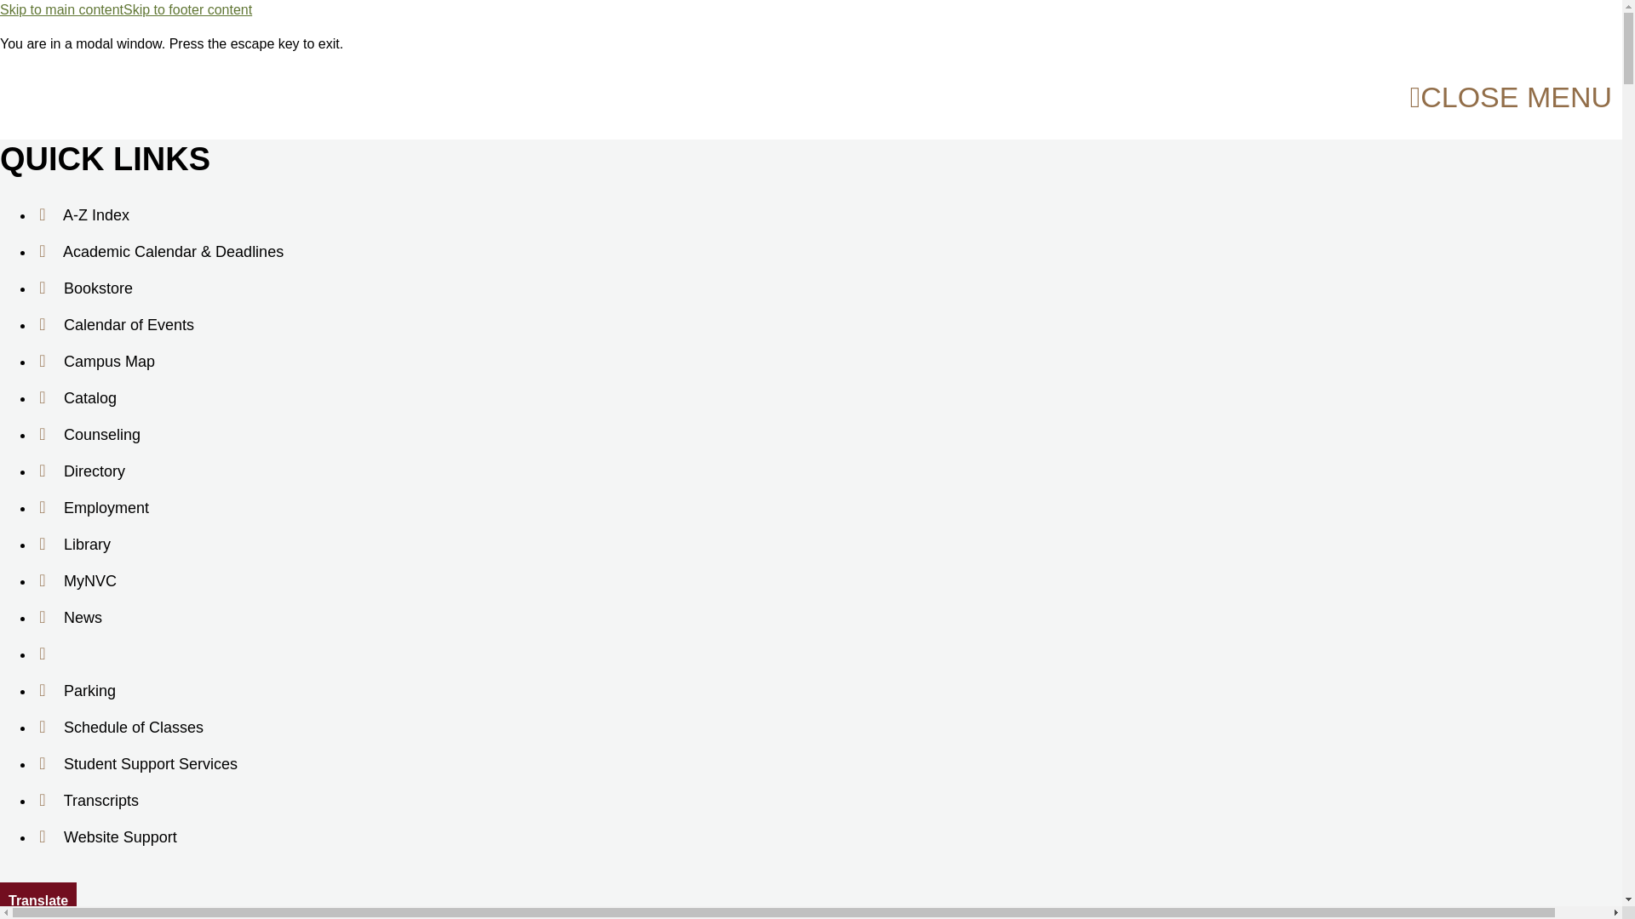 The width and height of the screenshot is (1635, 919). I want to click on CLOSE MENU, so click(1511, 97).